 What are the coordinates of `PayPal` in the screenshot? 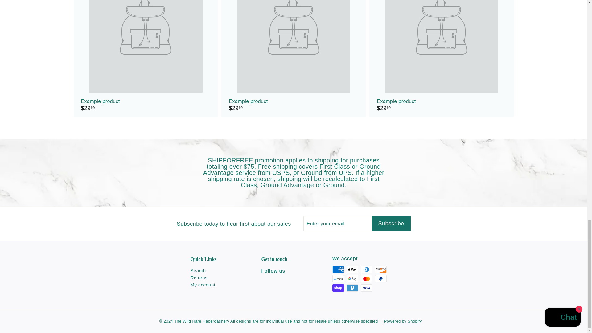 It's located at (380, 279).